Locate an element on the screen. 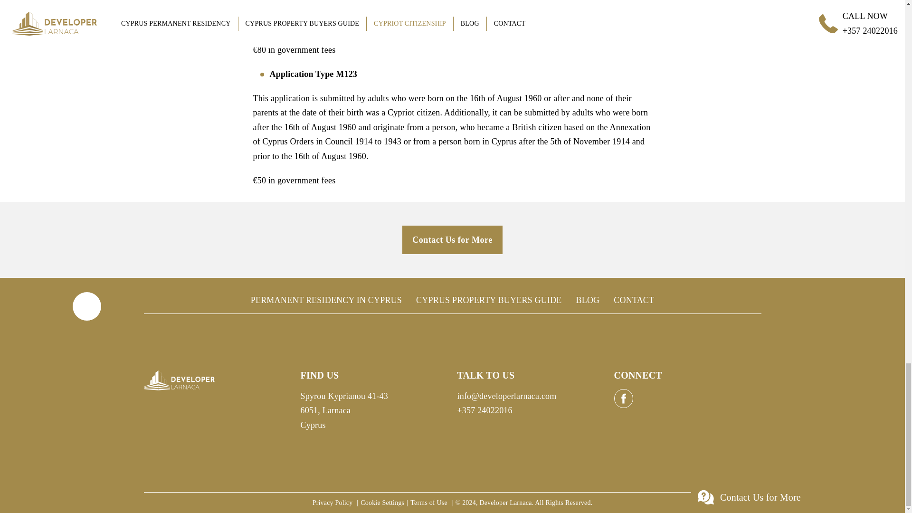 The width and height of the screenshot is (912, 513). Terms of Use is located at coordinates (429, 503).